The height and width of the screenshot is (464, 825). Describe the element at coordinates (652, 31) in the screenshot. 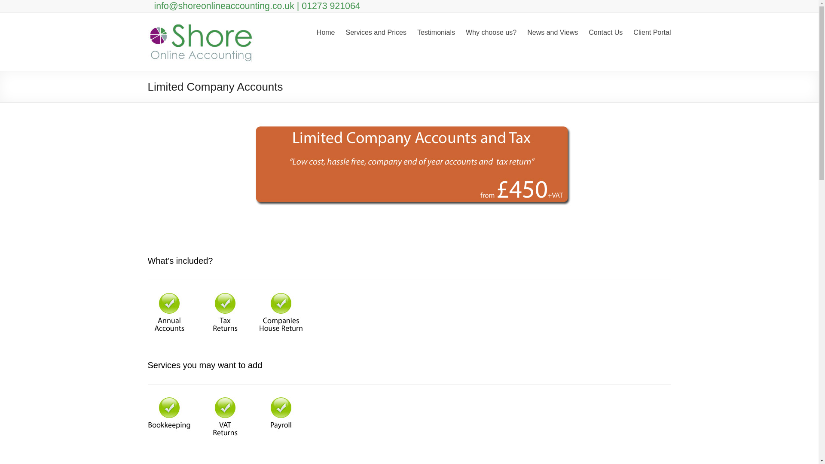

I see `Client Portal` at that location.